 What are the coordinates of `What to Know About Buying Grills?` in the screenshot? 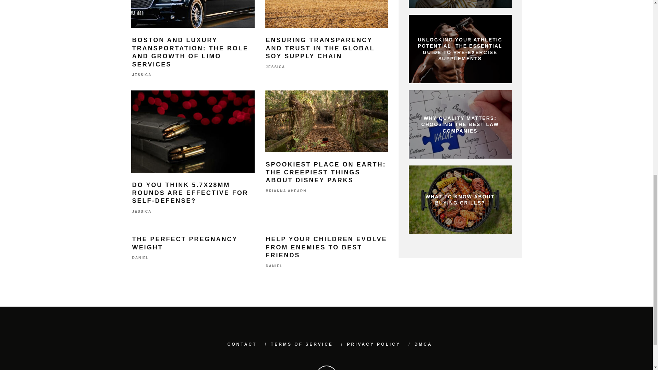 It's located at (460, 199).